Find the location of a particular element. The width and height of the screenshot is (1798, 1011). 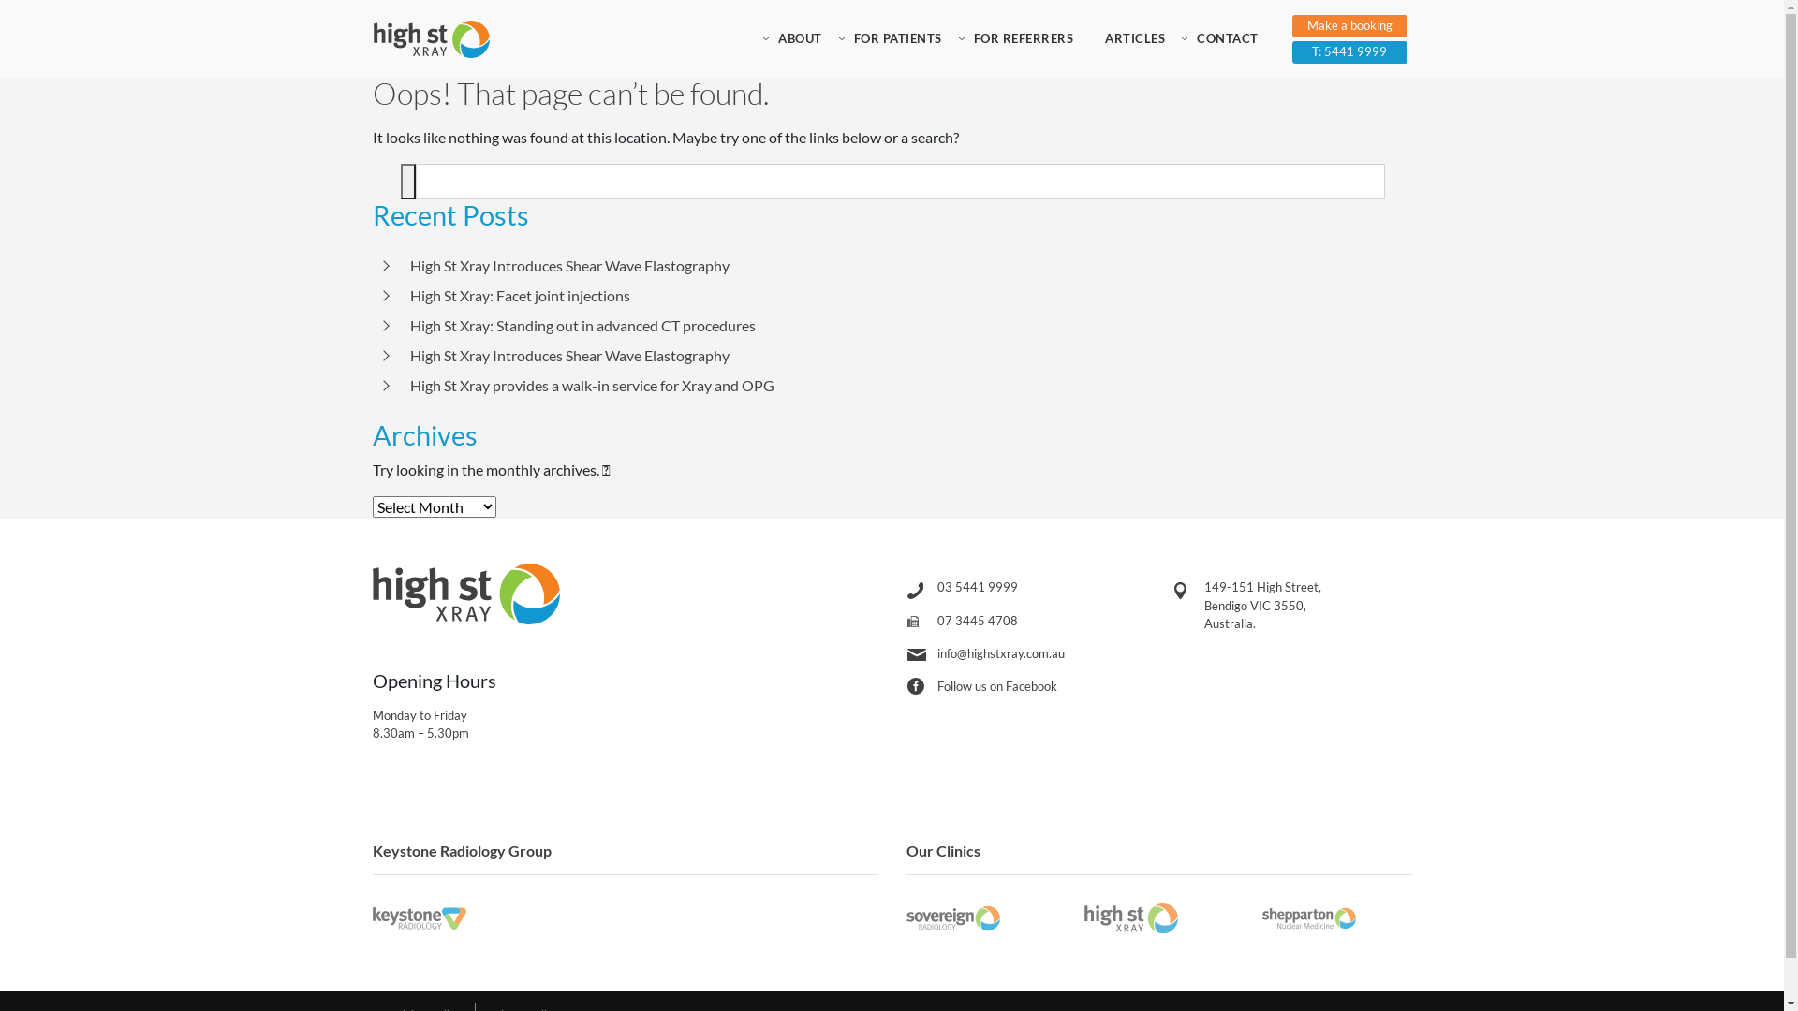

High St Xray: Standing out in advanced CT procedures is located at coordinates (582, 326).